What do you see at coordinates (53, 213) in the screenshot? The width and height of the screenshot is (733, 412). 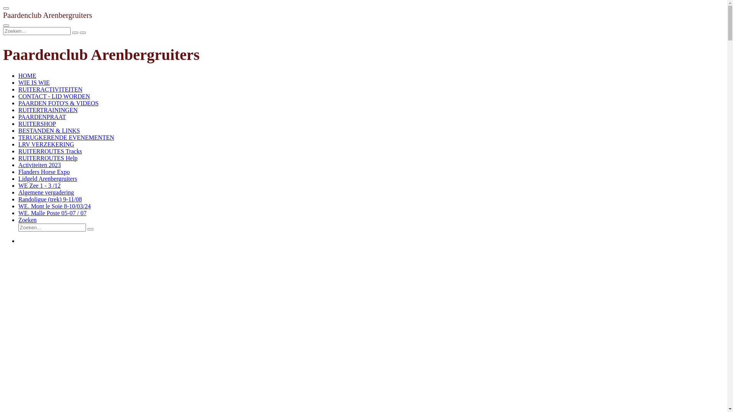 I see `WE. Malle Poste 05-07 / 07` at bounding box center [53, 213].